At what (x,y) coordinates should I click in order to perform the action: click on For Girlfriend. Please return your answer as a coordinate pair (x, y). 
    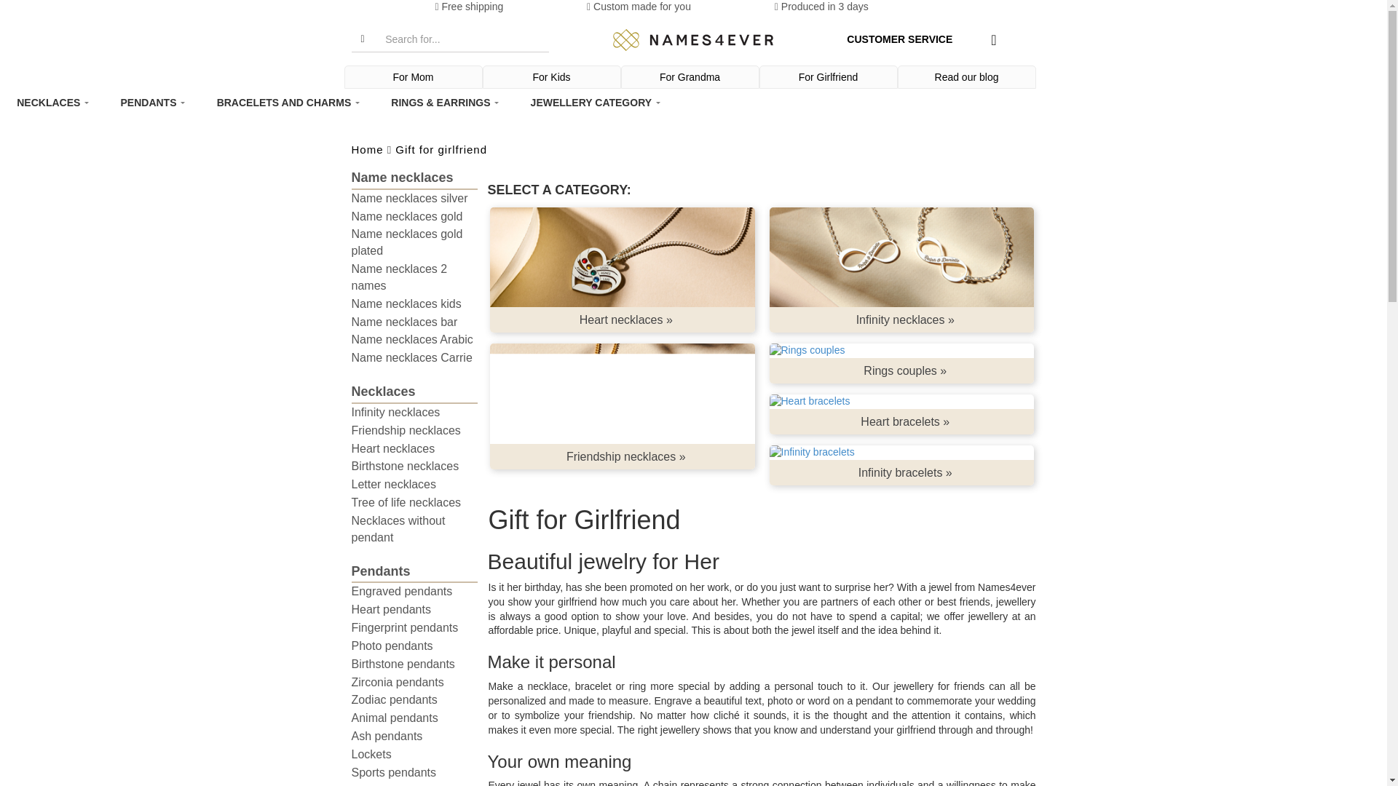
    Looking at the image, I should click on (829, 76).